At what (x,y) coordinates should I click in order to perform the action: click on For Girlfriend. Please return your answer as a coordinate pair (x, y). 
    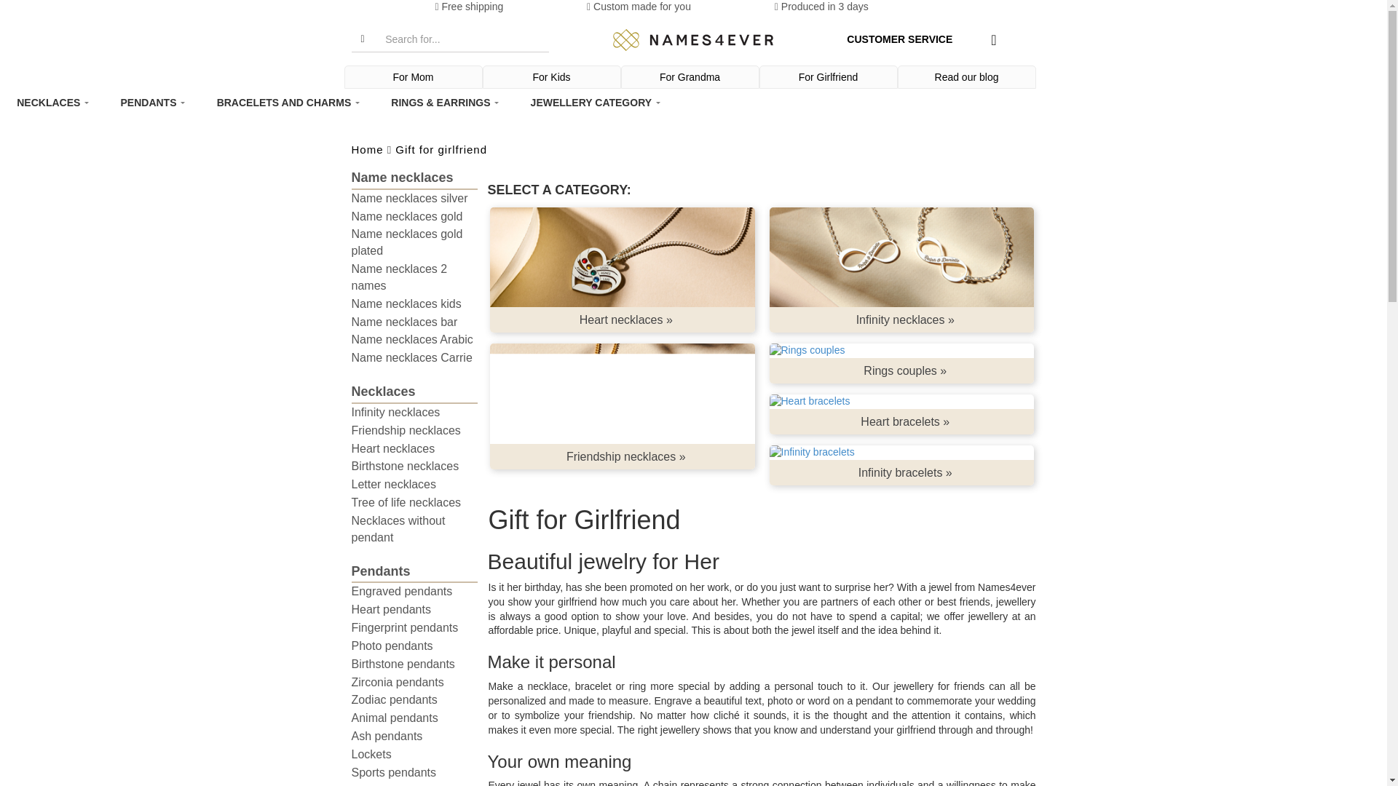
    Looking at the image, I should click on (829, 76).